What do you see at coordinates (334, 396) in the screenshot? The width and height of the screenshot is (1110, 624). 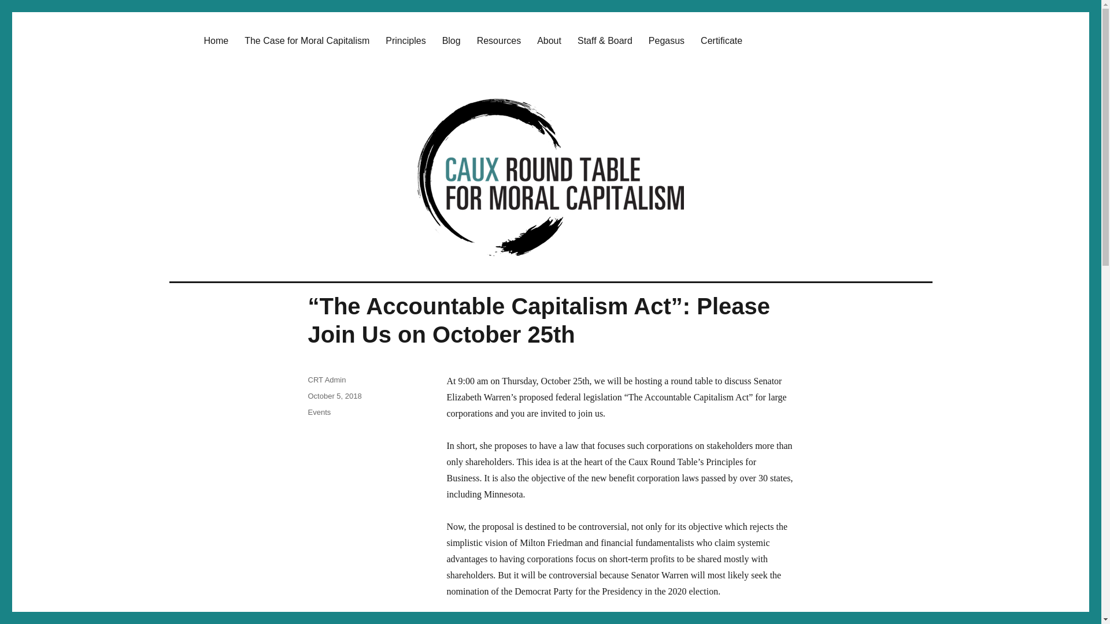 I see `October 5, 2018` at bounding box center [334, 396].